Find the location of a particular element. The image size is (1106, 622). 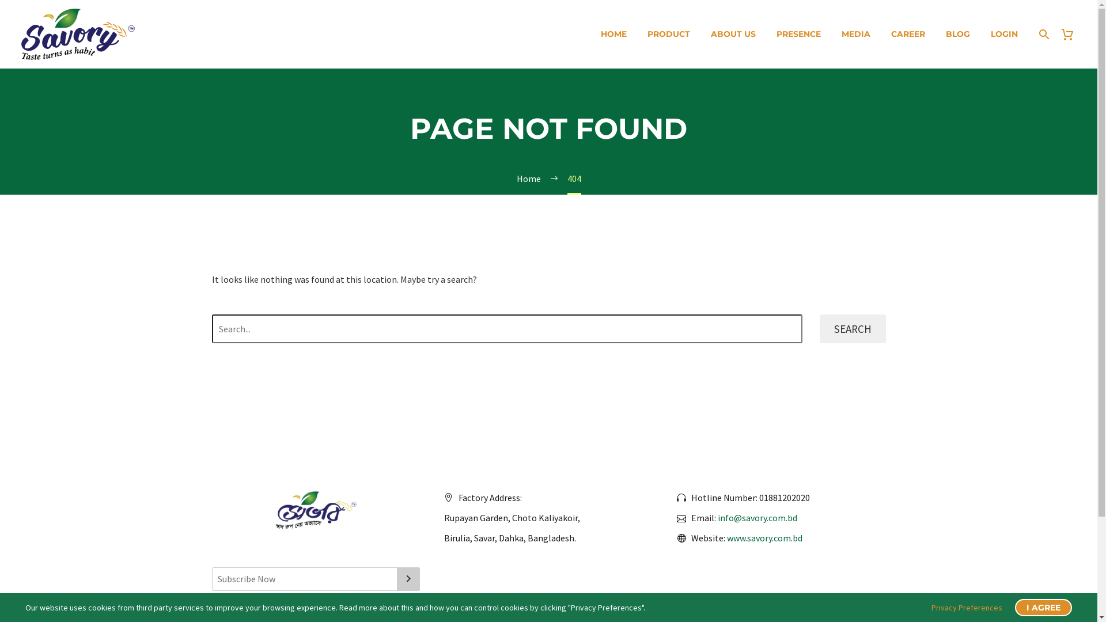

SEARCH is located at coordinates (853, 329).